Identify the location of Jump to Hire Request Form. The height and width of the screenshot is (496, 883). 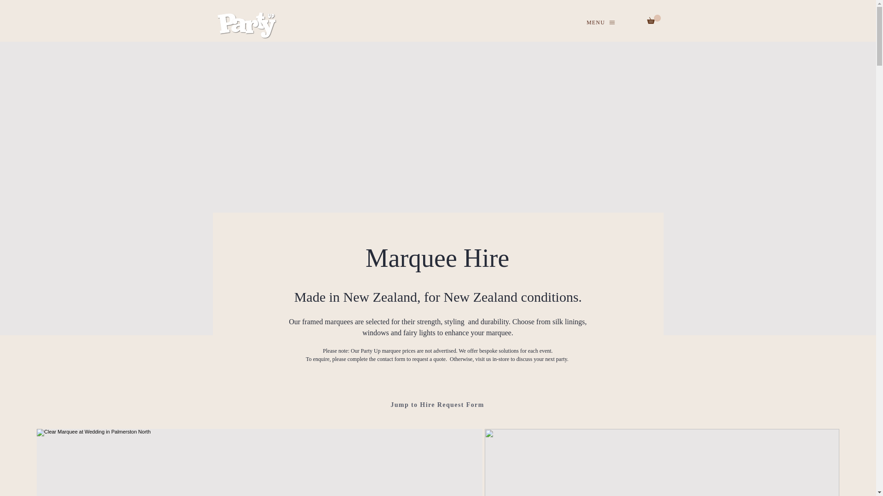
(438, 405).